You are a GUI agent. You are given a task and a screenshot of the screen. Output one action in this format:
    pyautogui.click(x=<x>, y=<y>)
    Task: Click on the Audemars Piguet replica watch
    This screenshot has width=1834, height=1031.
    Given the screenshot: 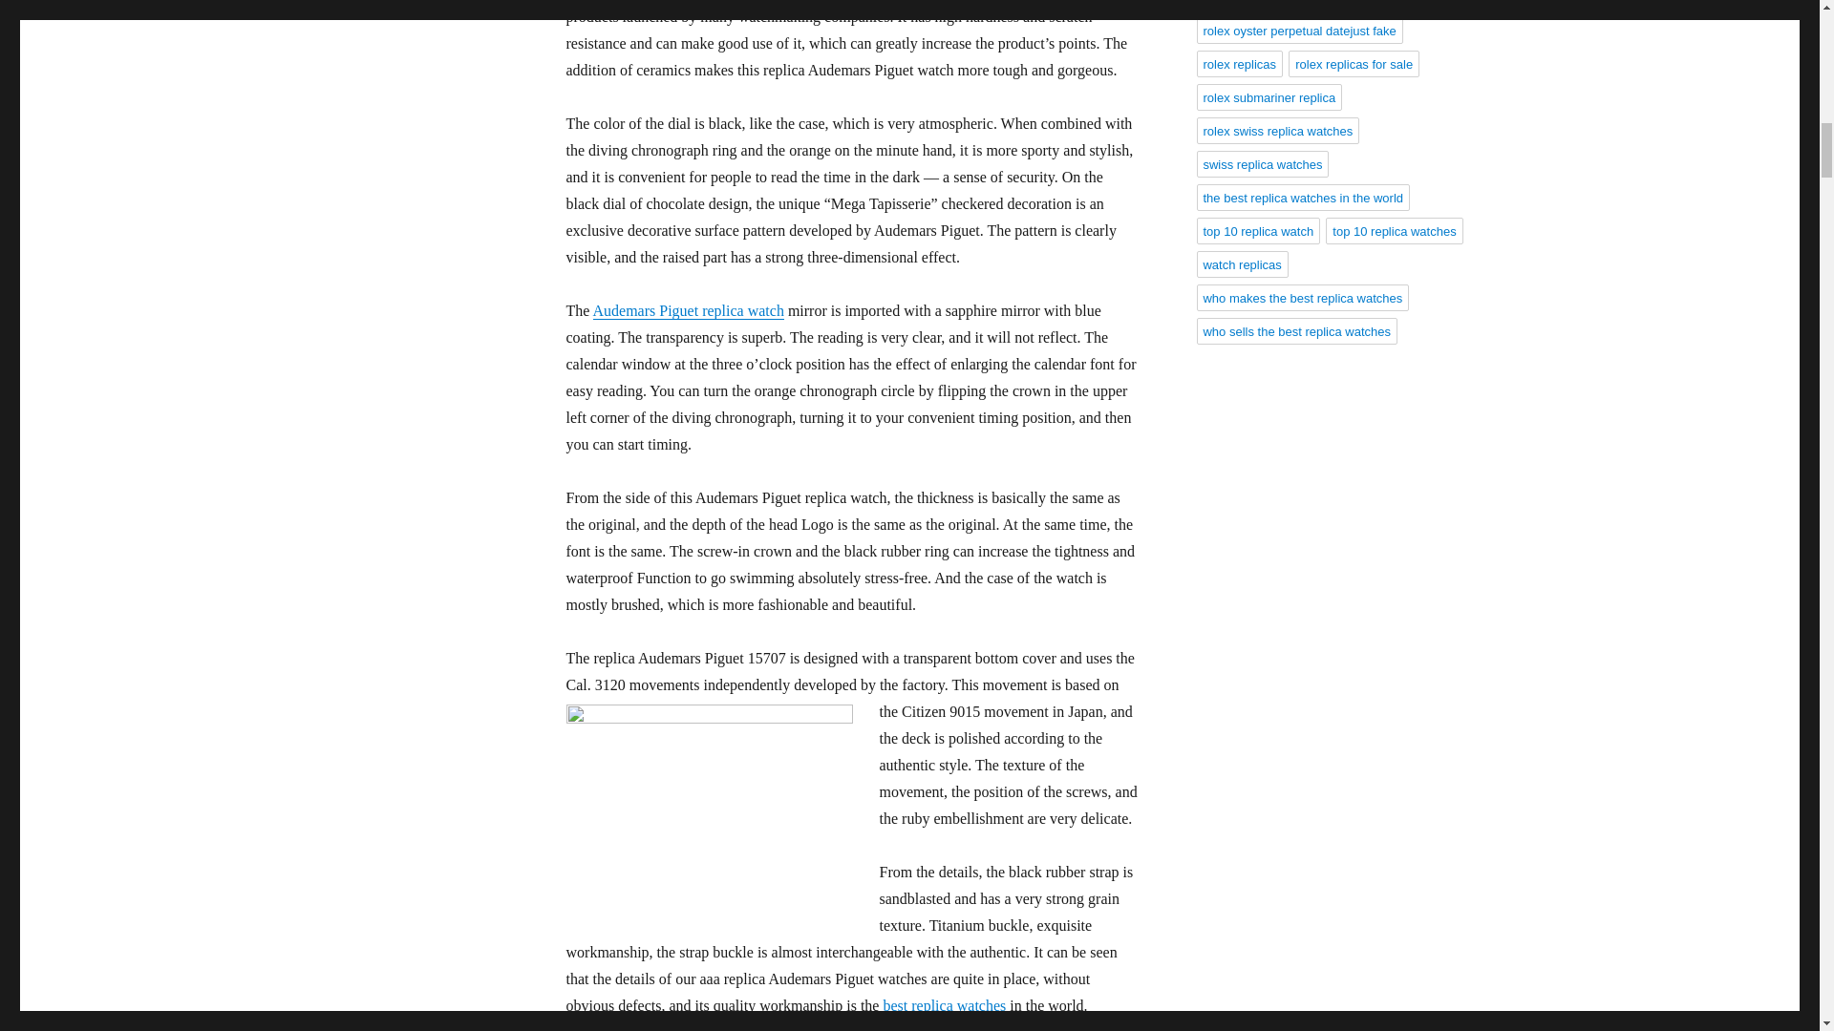 What is the action you would take?
    pyautogui.click(x=688, y=310)
    